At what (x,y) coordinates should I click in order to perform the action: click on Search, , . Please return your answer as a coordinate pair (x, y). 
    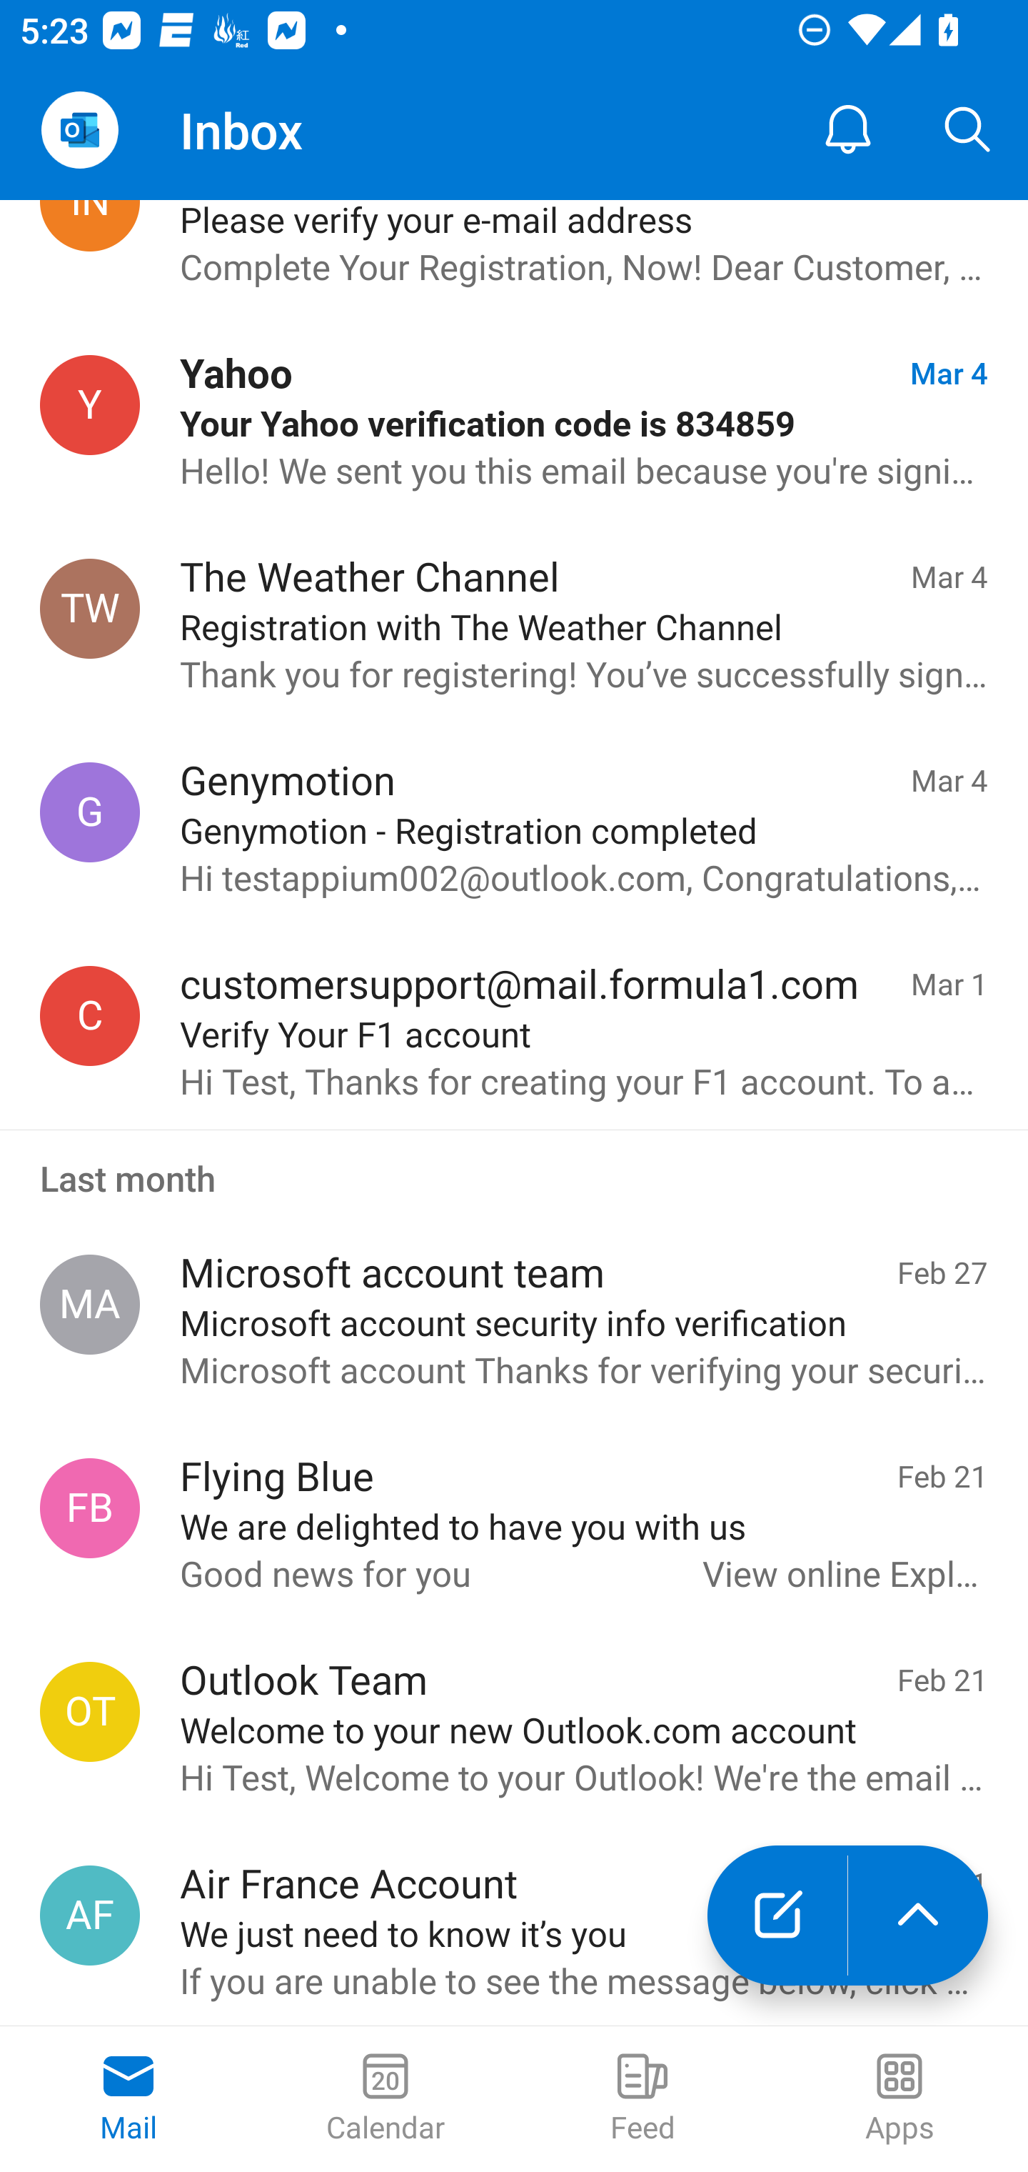
    Looking at the image, I should click on (968, 130).